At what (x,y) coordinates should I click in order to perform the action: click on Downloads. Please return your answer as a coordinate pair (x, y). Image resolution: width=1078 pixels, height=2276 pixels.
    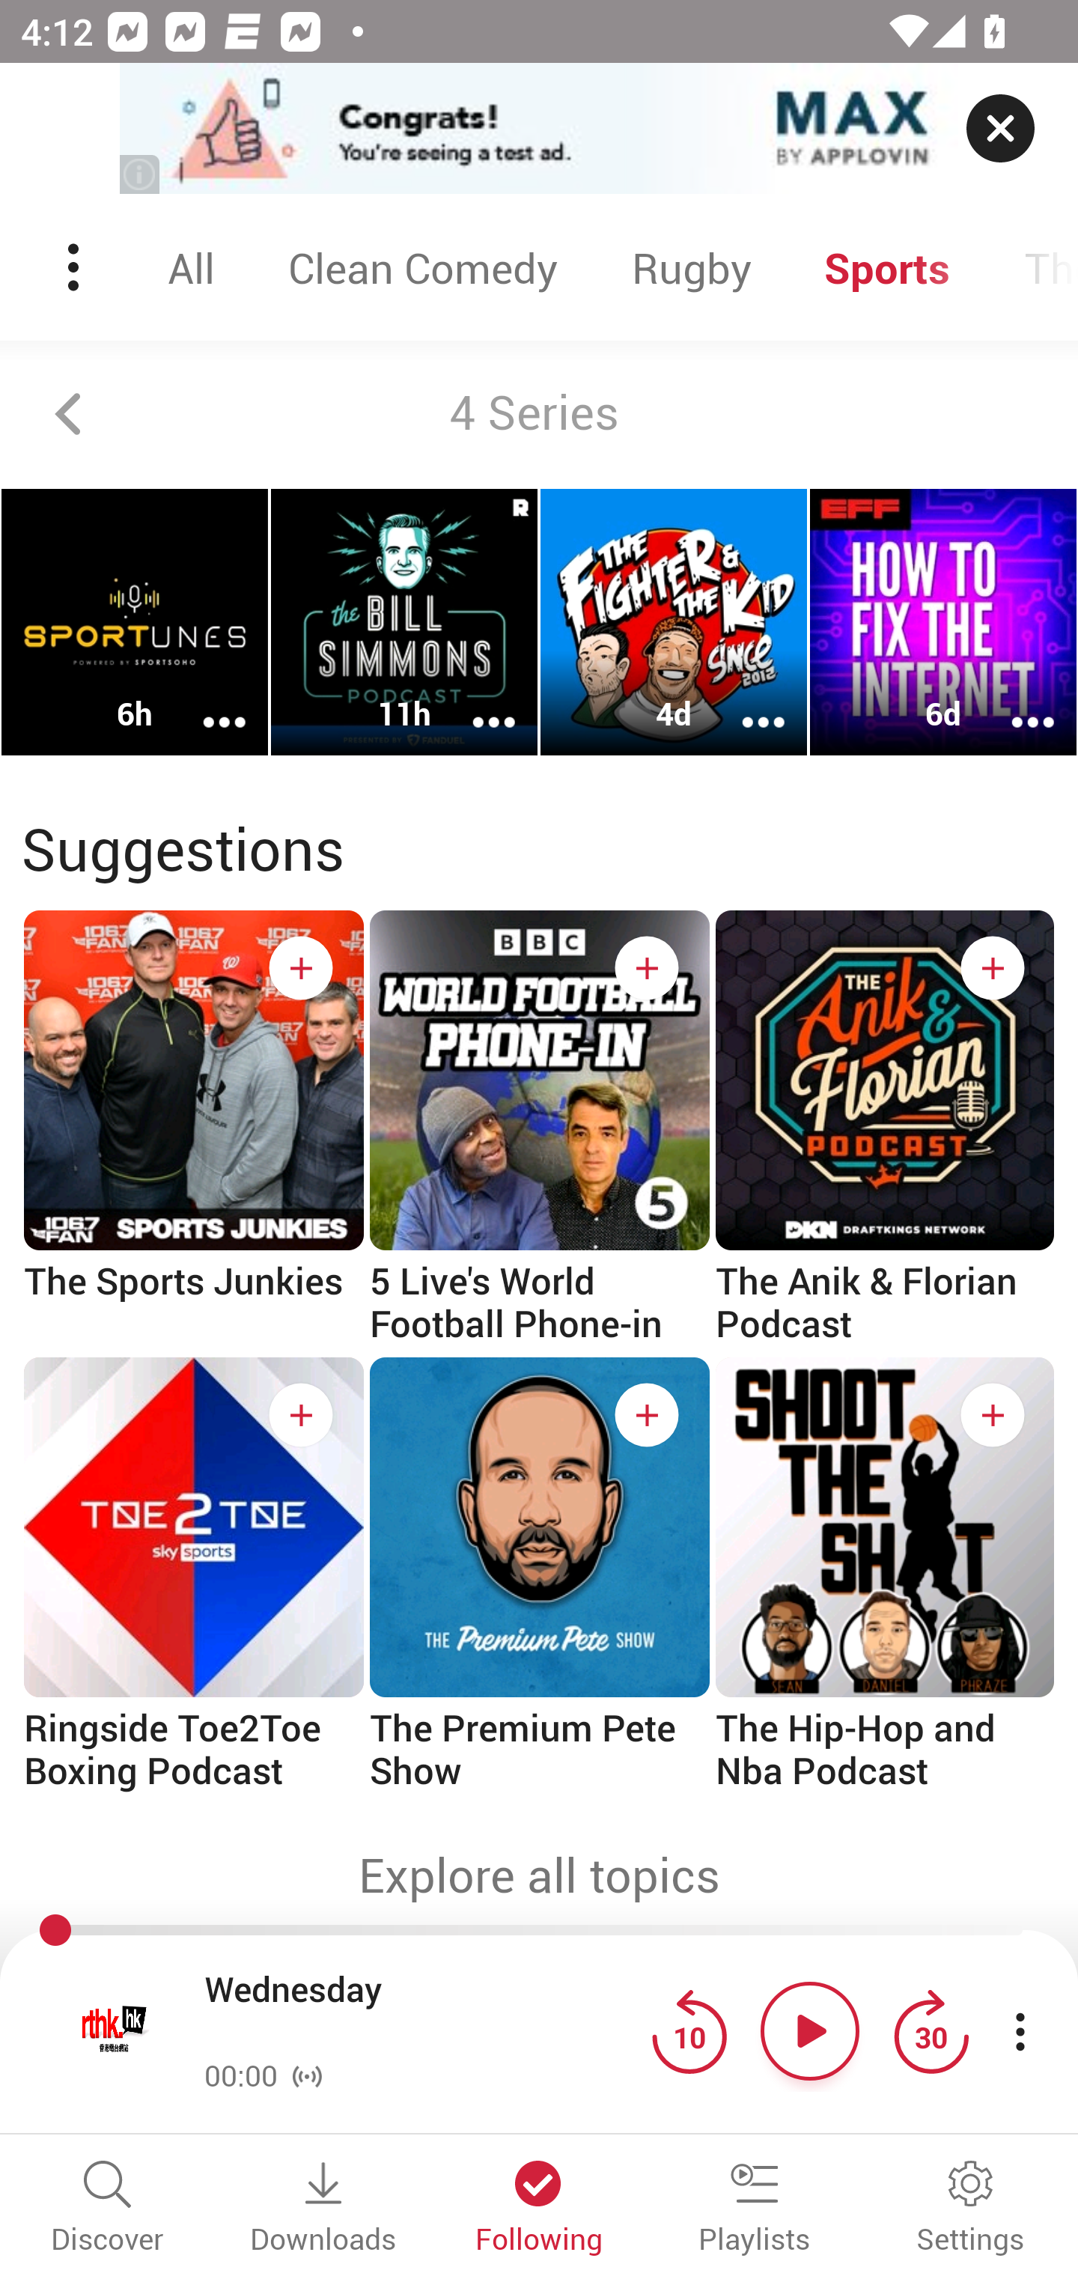
    Looking at the image, I should click on (323, 2209).